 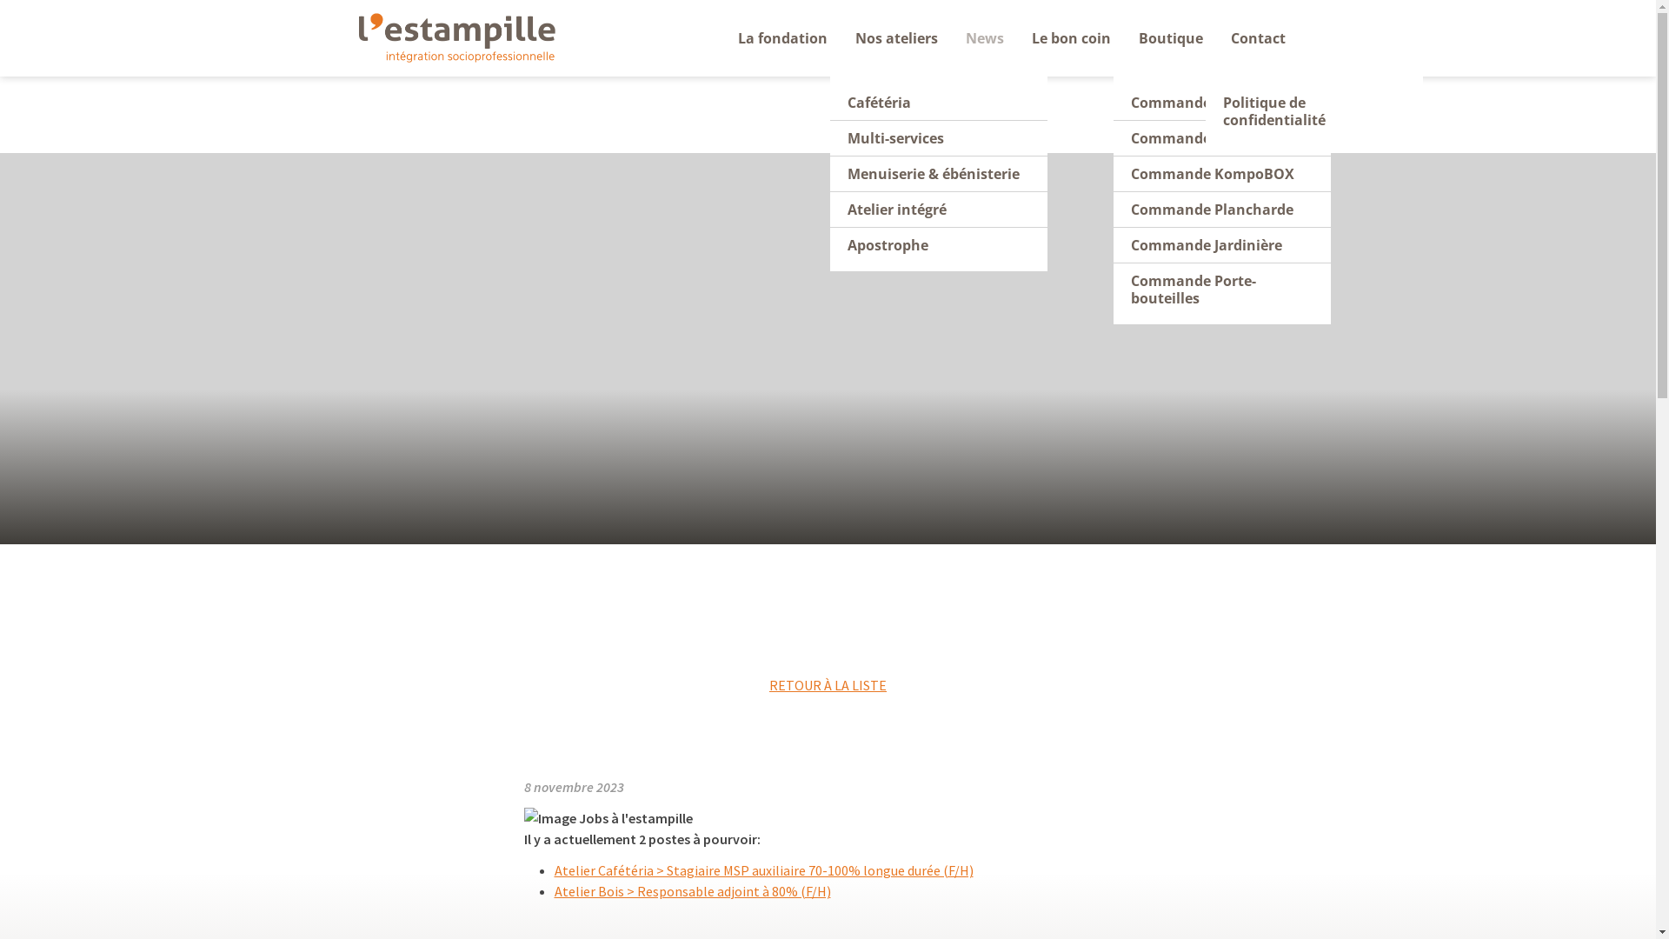 What do you see at coordinates (781, 38) in the screenshot?
I see `La fondation` at bounding box center [781, 38].